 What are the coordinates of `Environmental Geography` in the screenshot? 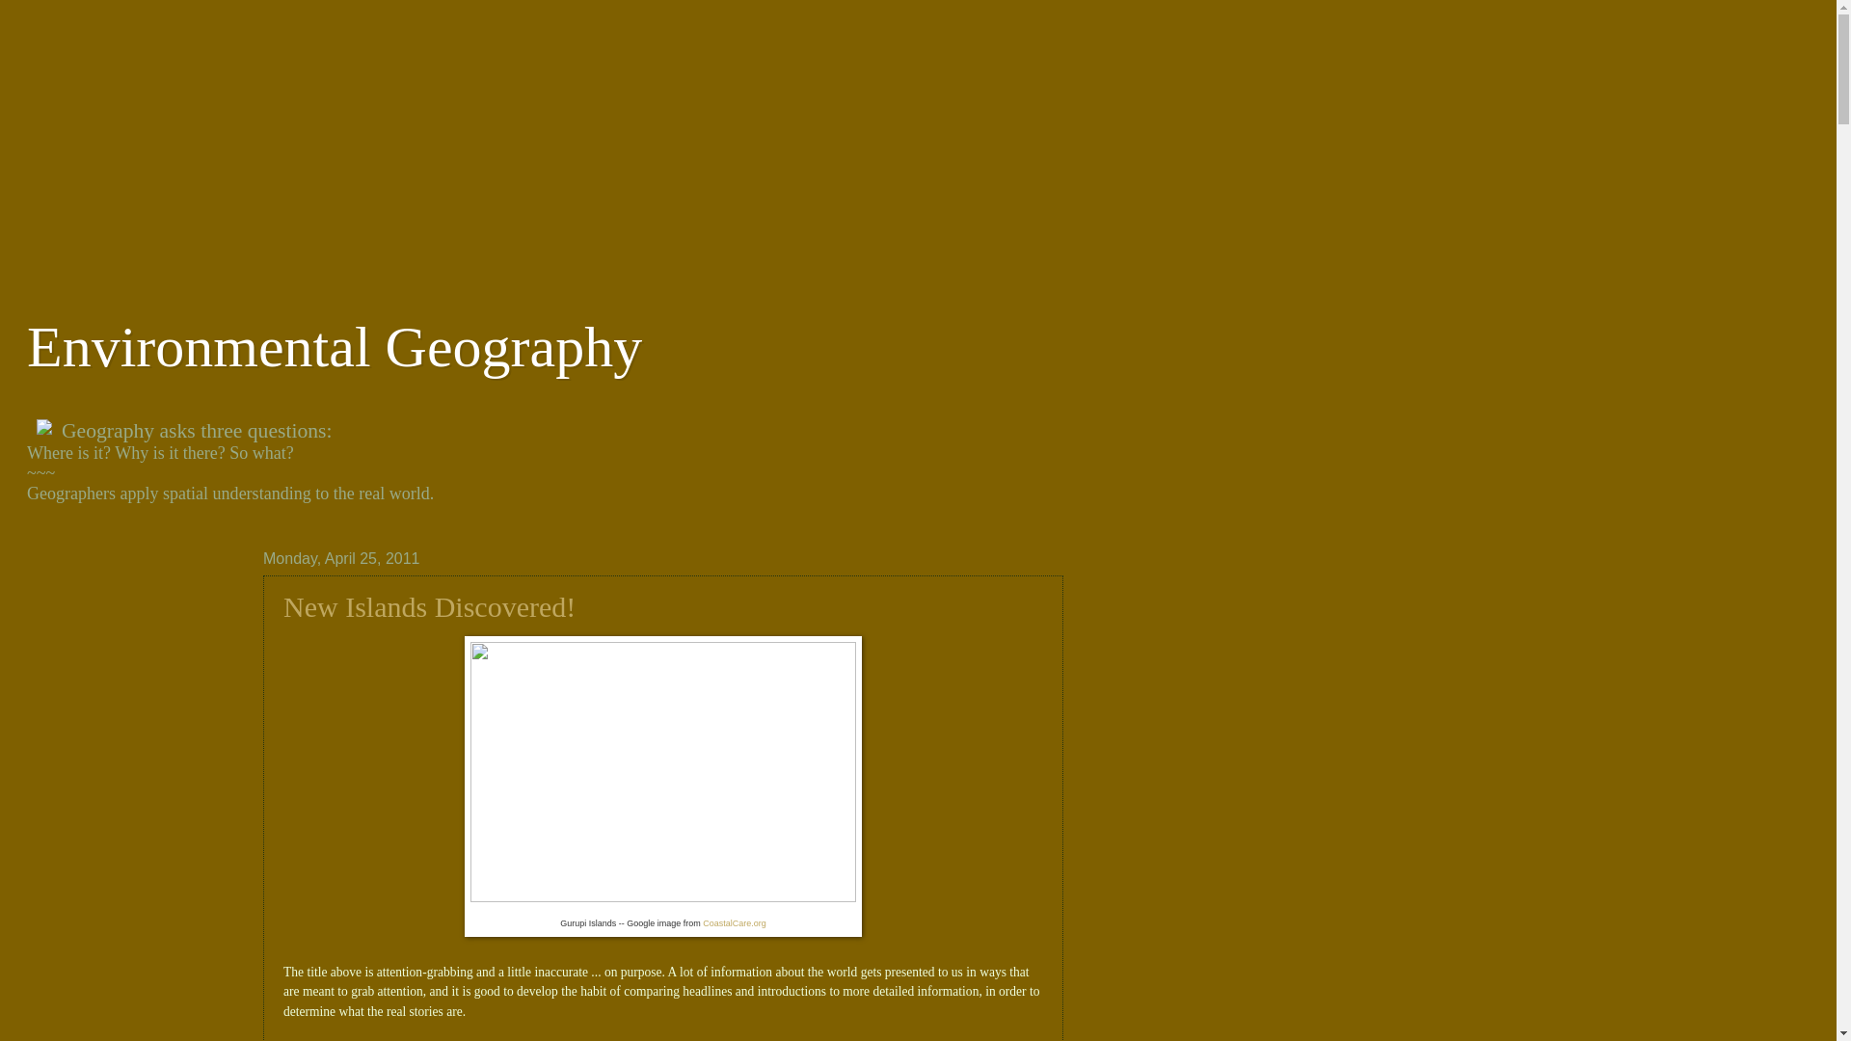 It's located at (335, 347).